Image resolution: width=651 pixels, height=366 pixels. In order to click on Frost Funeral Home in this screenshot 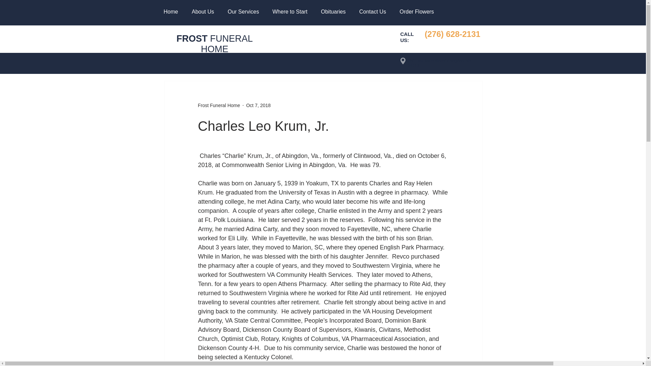, I will do `click(219, 105)`.